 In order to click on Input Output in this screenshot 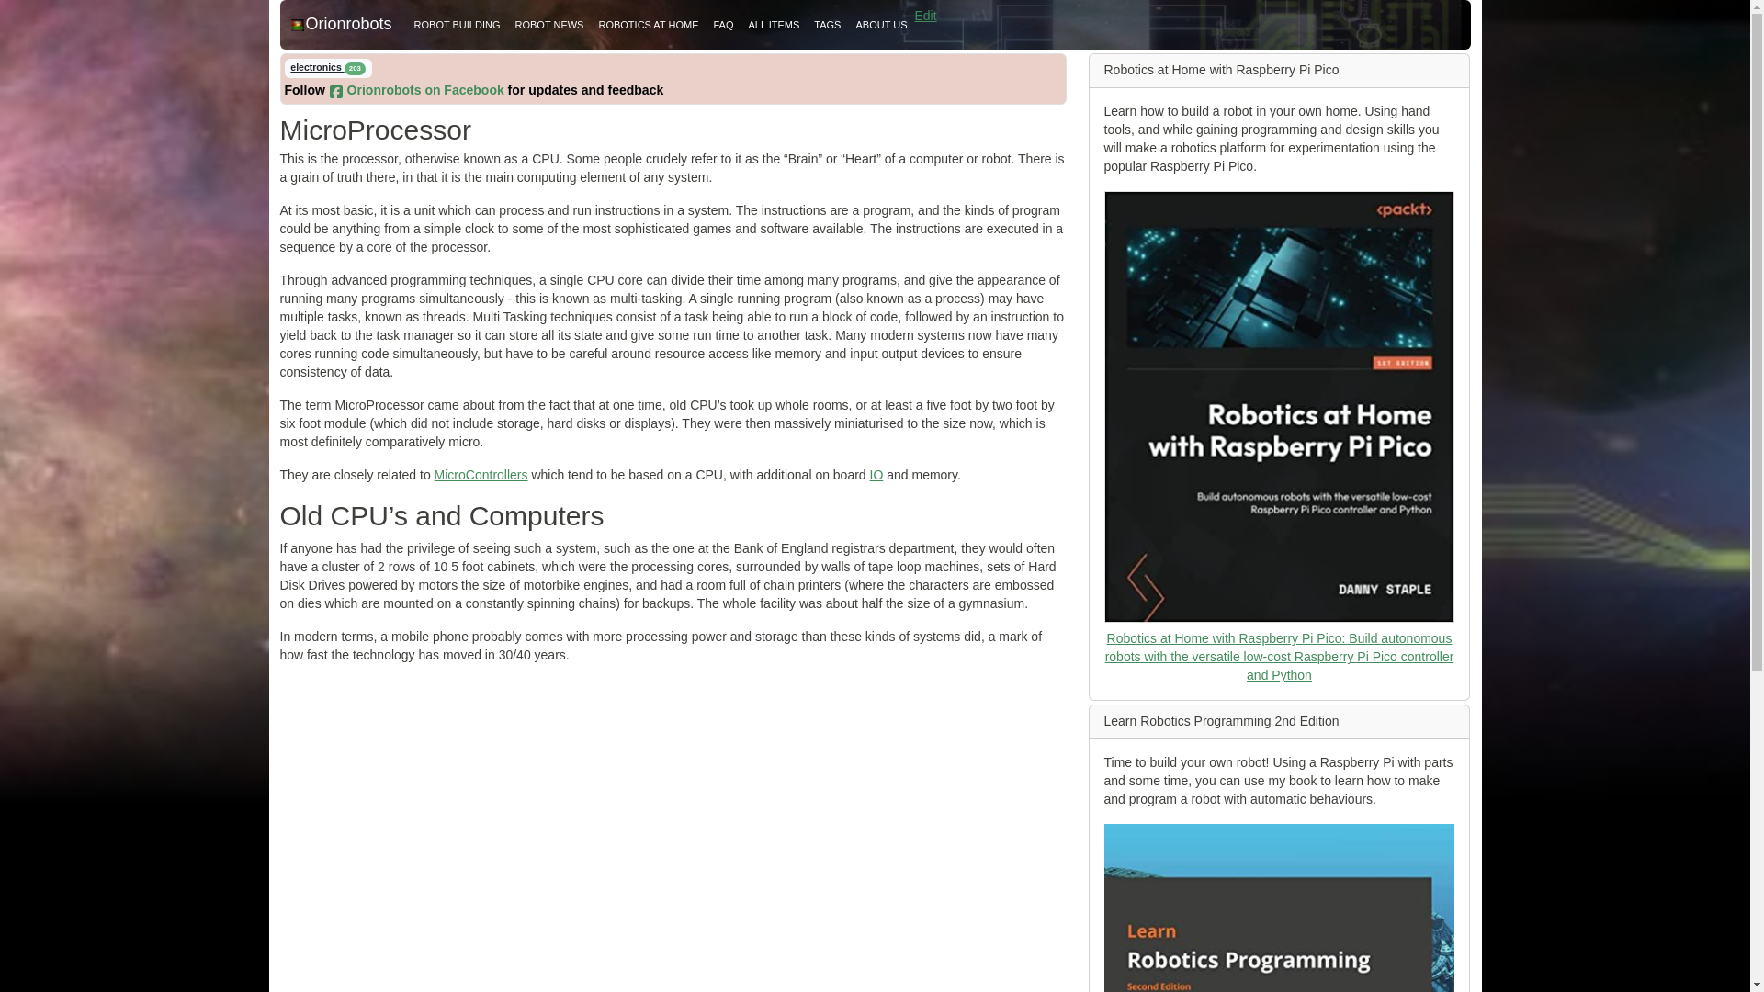, I will do `click(876, 474)`.